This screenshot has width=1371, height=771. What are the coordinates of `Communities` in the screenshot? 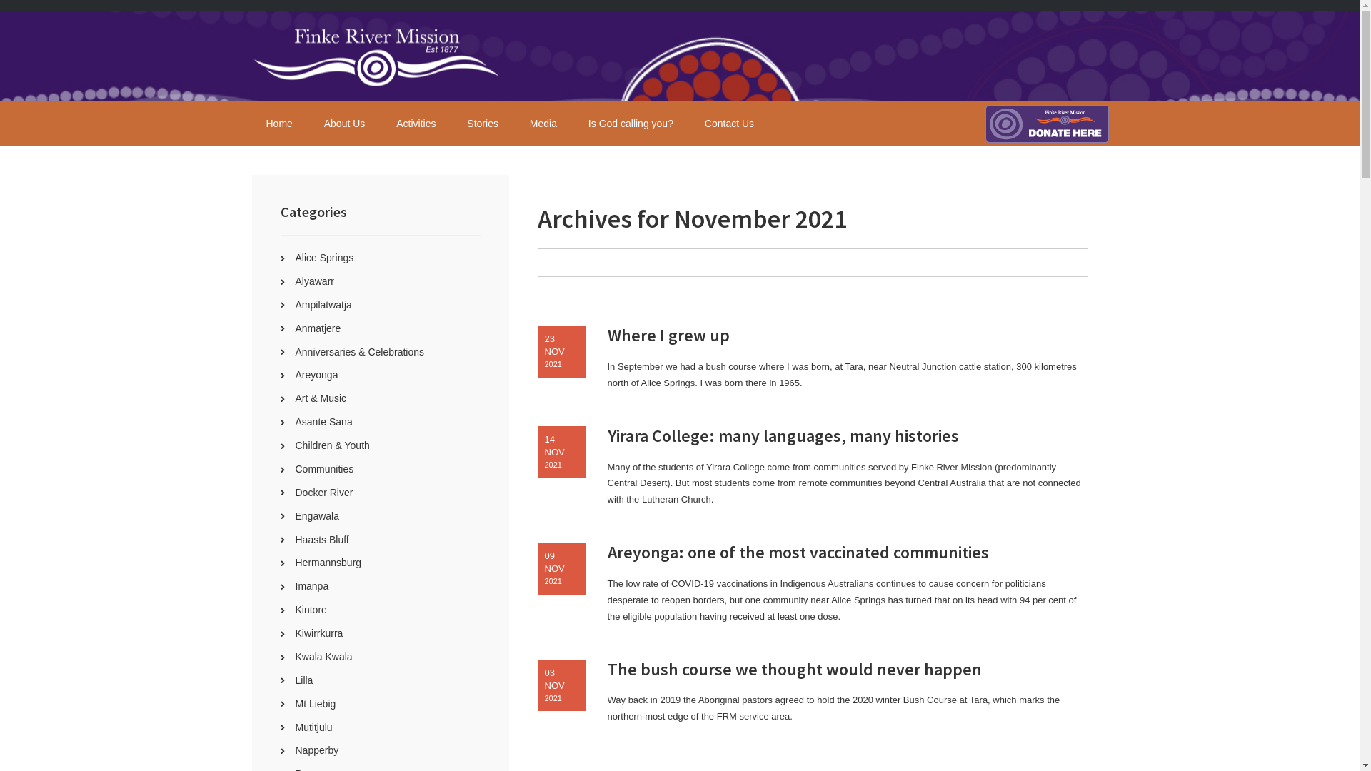 It's located at (325, 469).